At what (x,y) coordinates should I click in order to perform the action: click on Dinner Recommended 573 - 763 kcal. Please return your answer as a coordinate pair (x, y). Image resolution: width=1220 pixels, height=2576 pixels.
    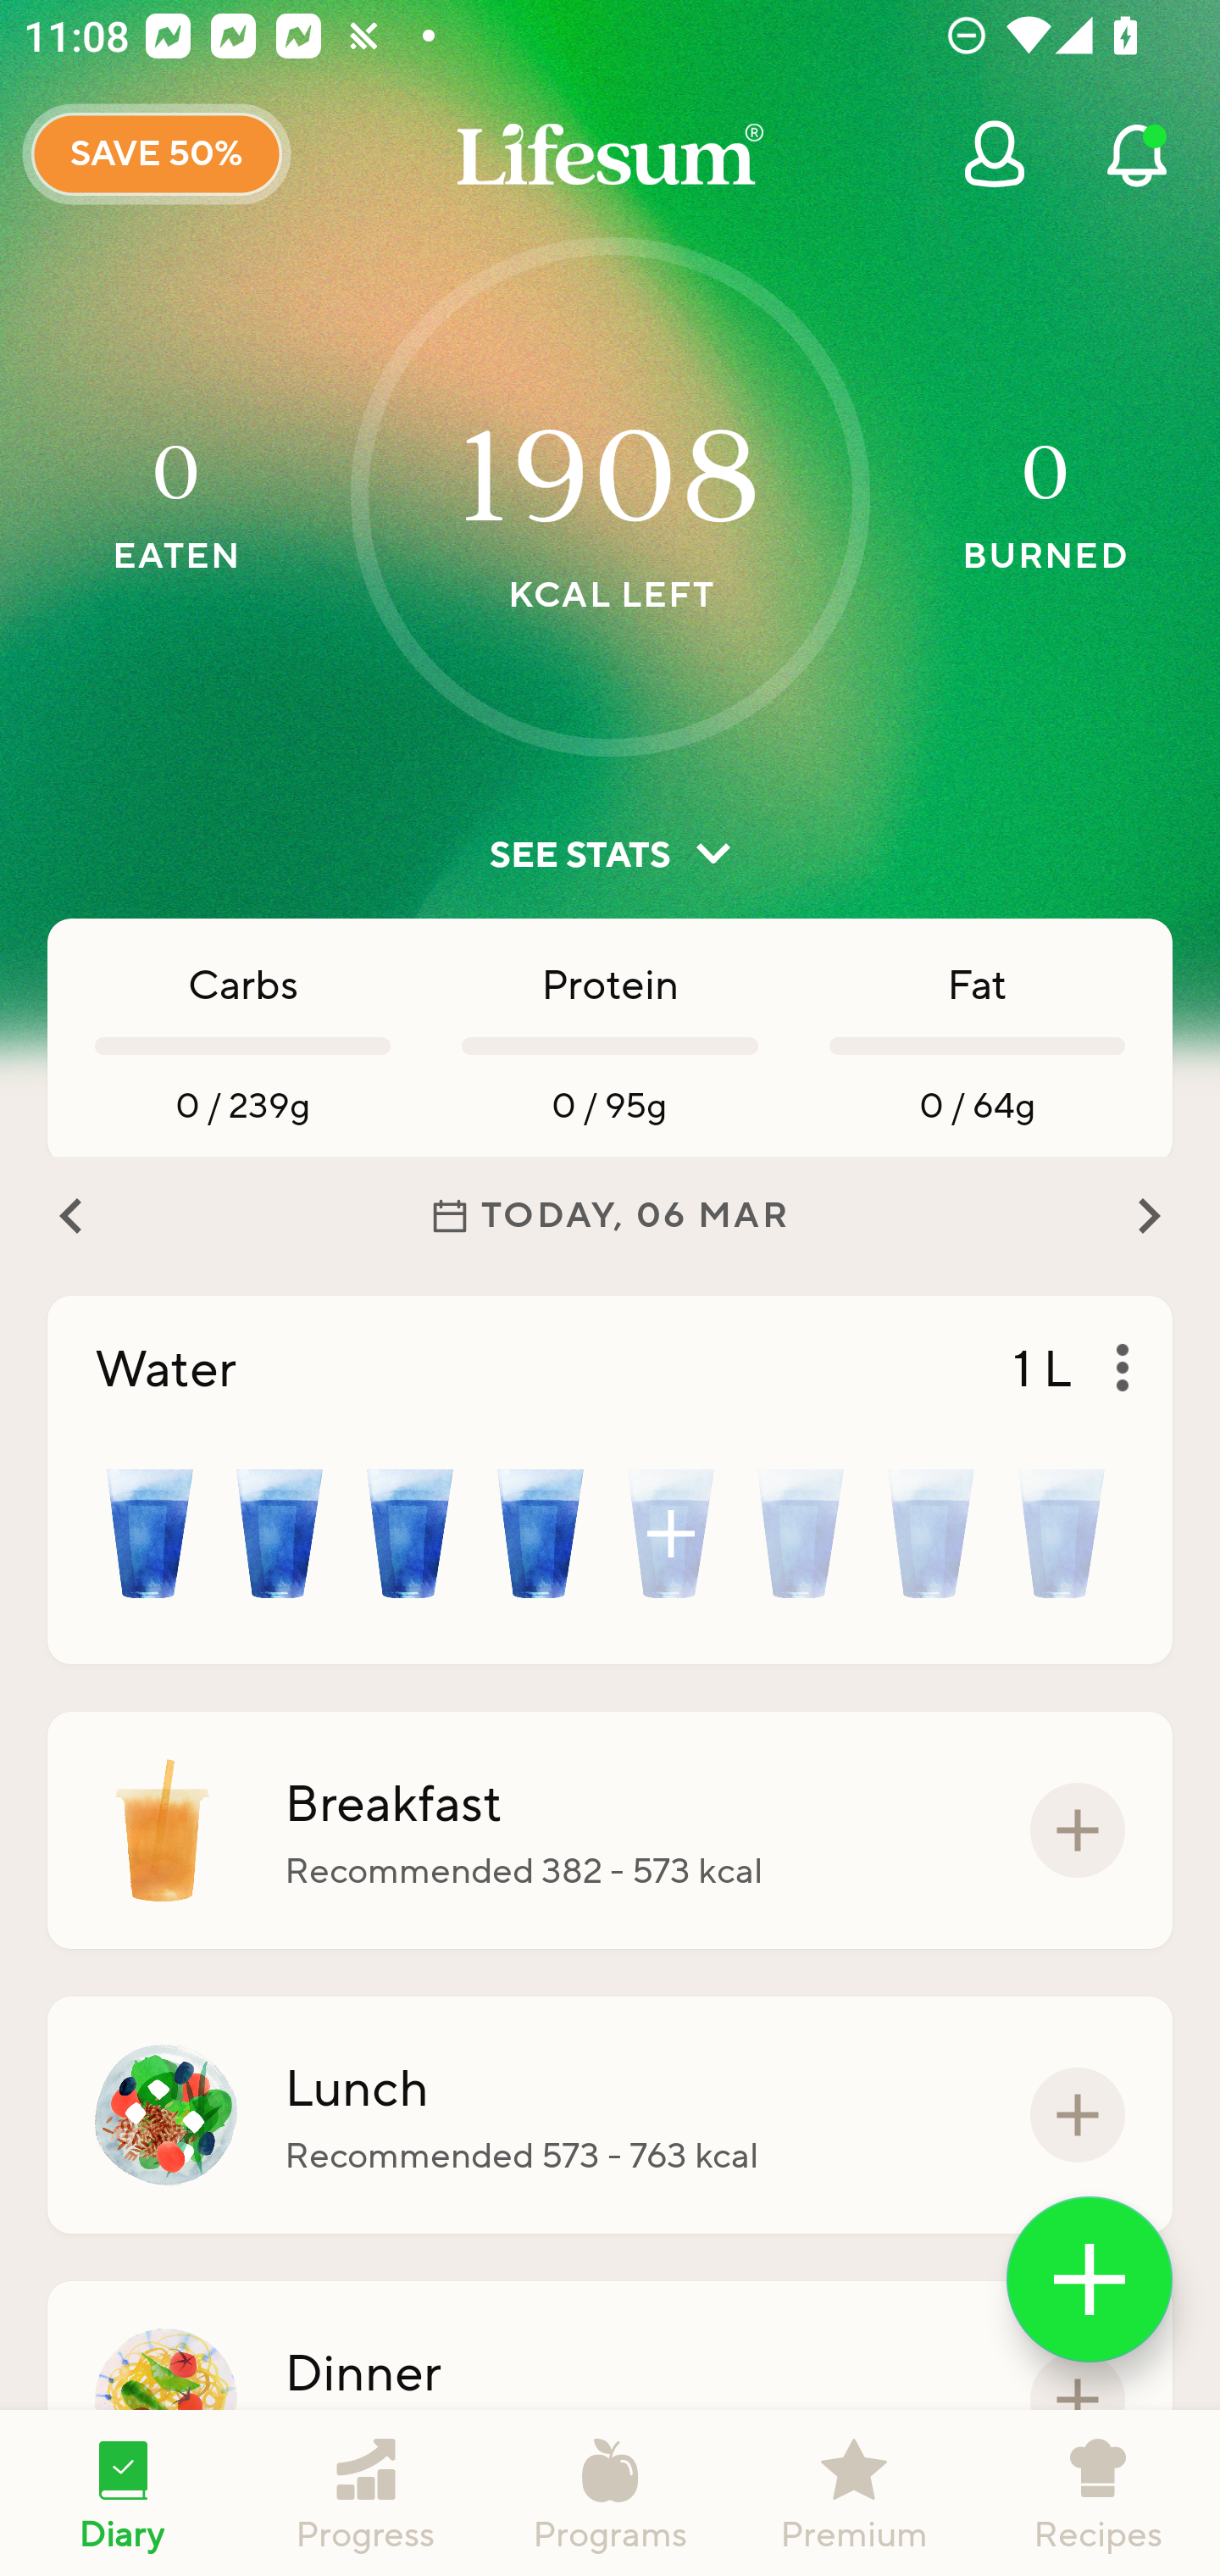
    Looking at the image, I should click on (610, 2401).